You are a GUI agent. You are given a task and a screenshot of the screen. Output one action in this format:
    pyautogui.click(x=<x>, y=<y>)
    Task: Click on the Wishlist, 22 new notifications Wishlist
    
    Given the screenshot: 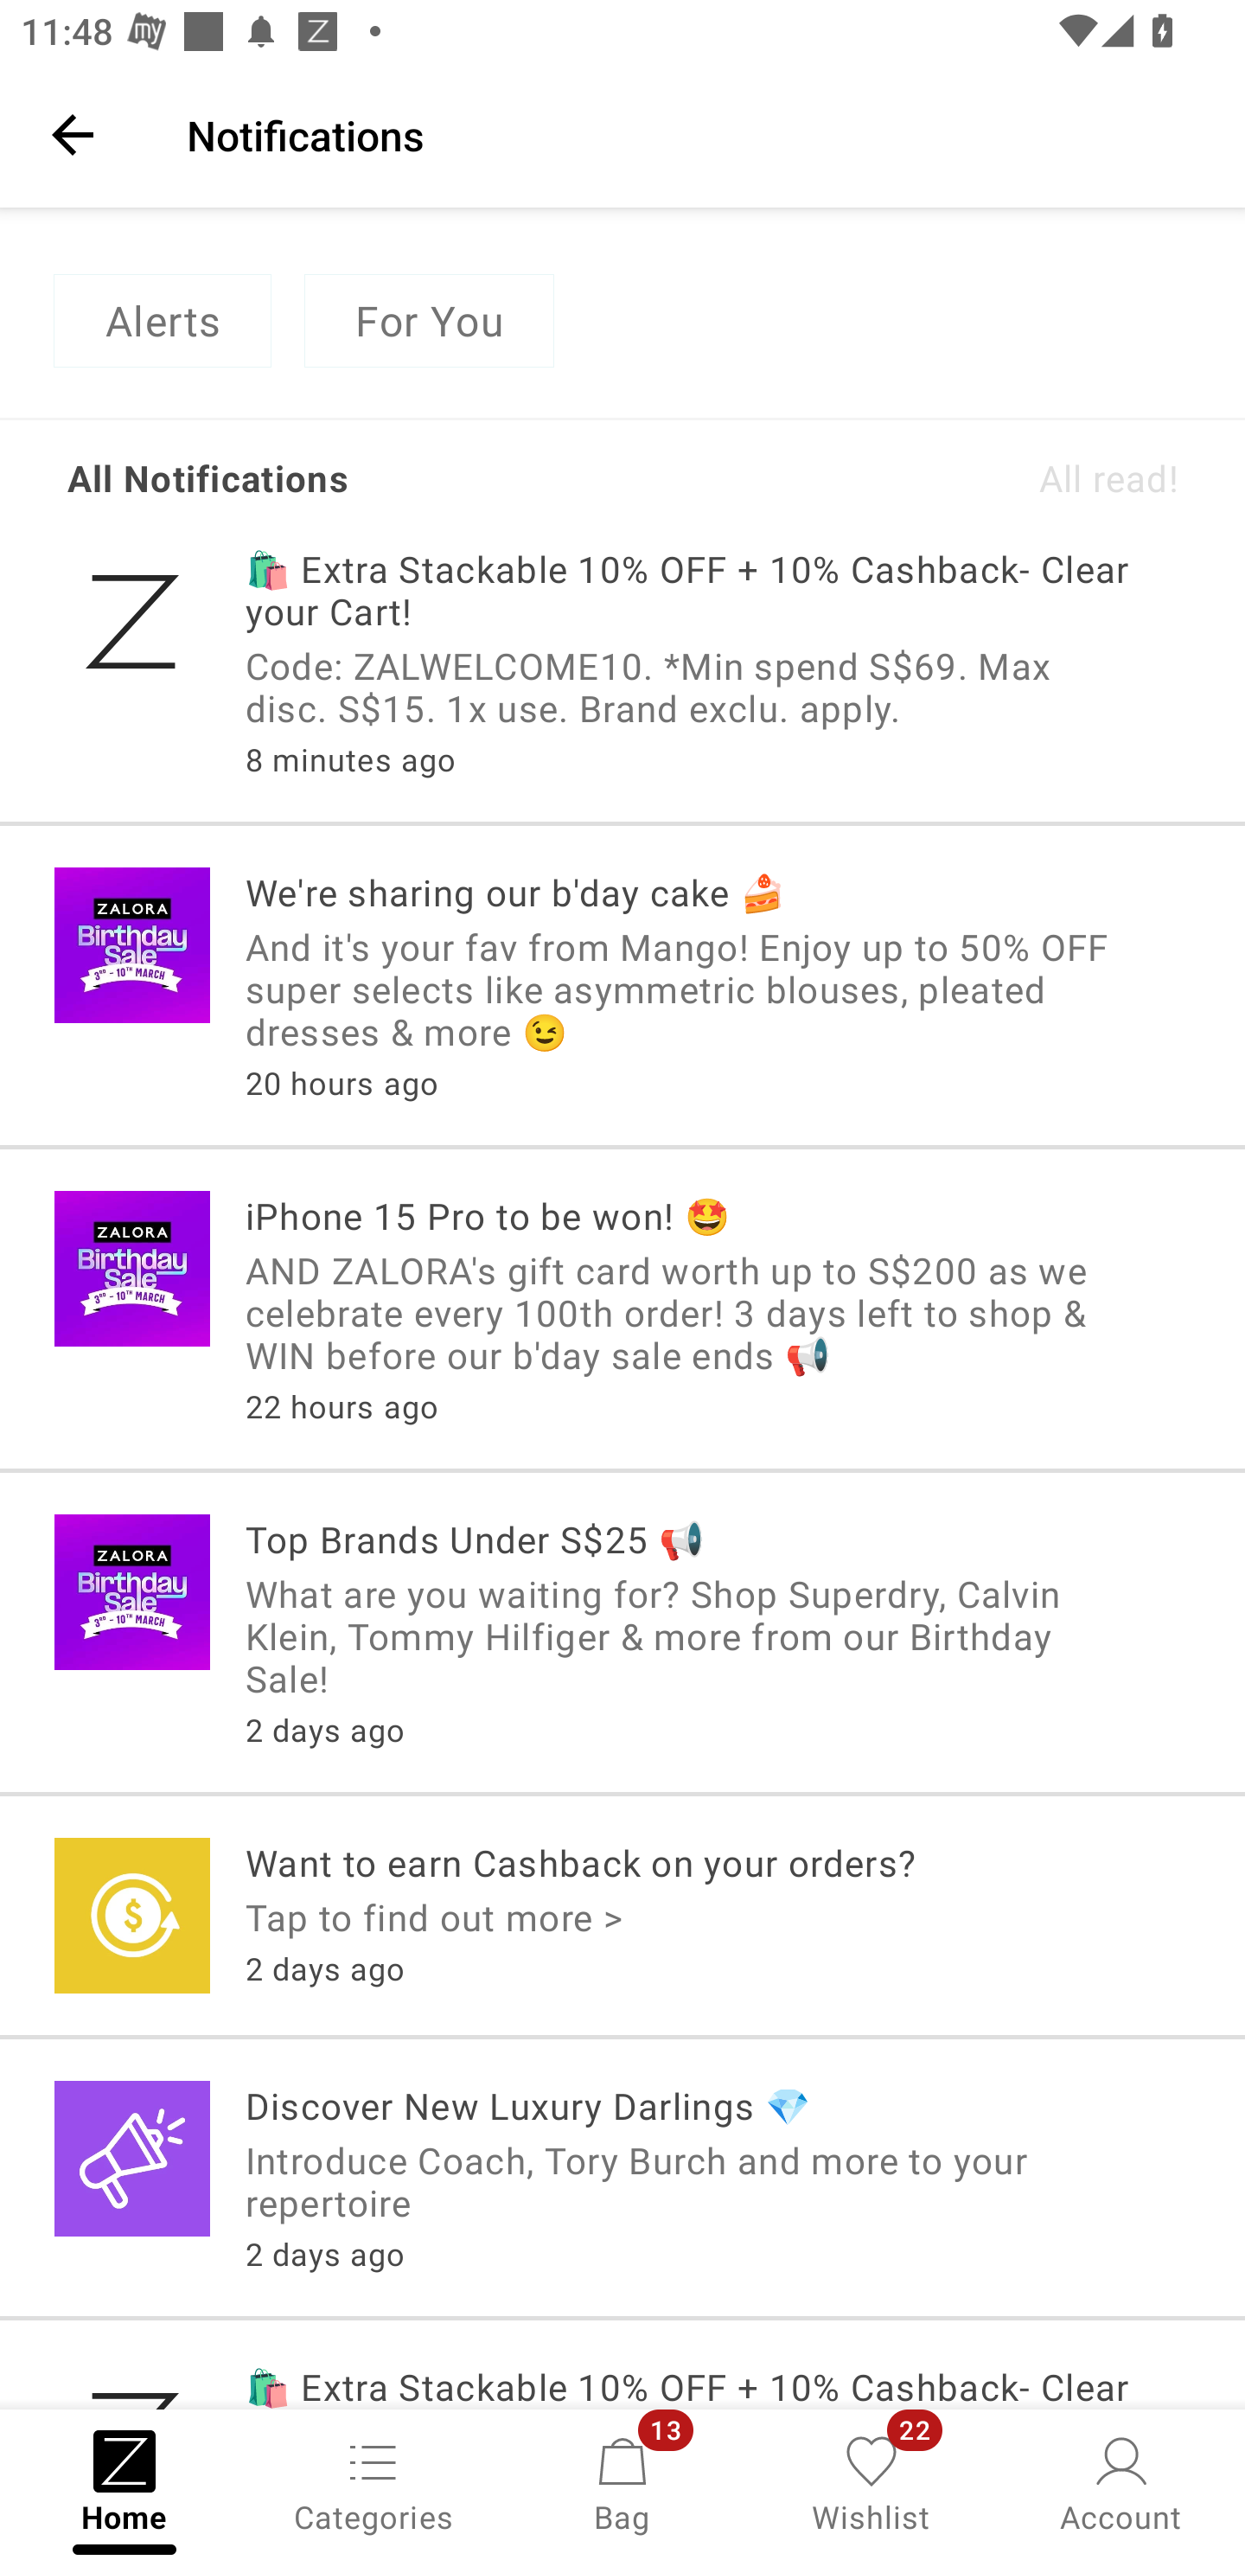 What is the action you would take?
    pyautogui.click(x=871, y=2482)
    